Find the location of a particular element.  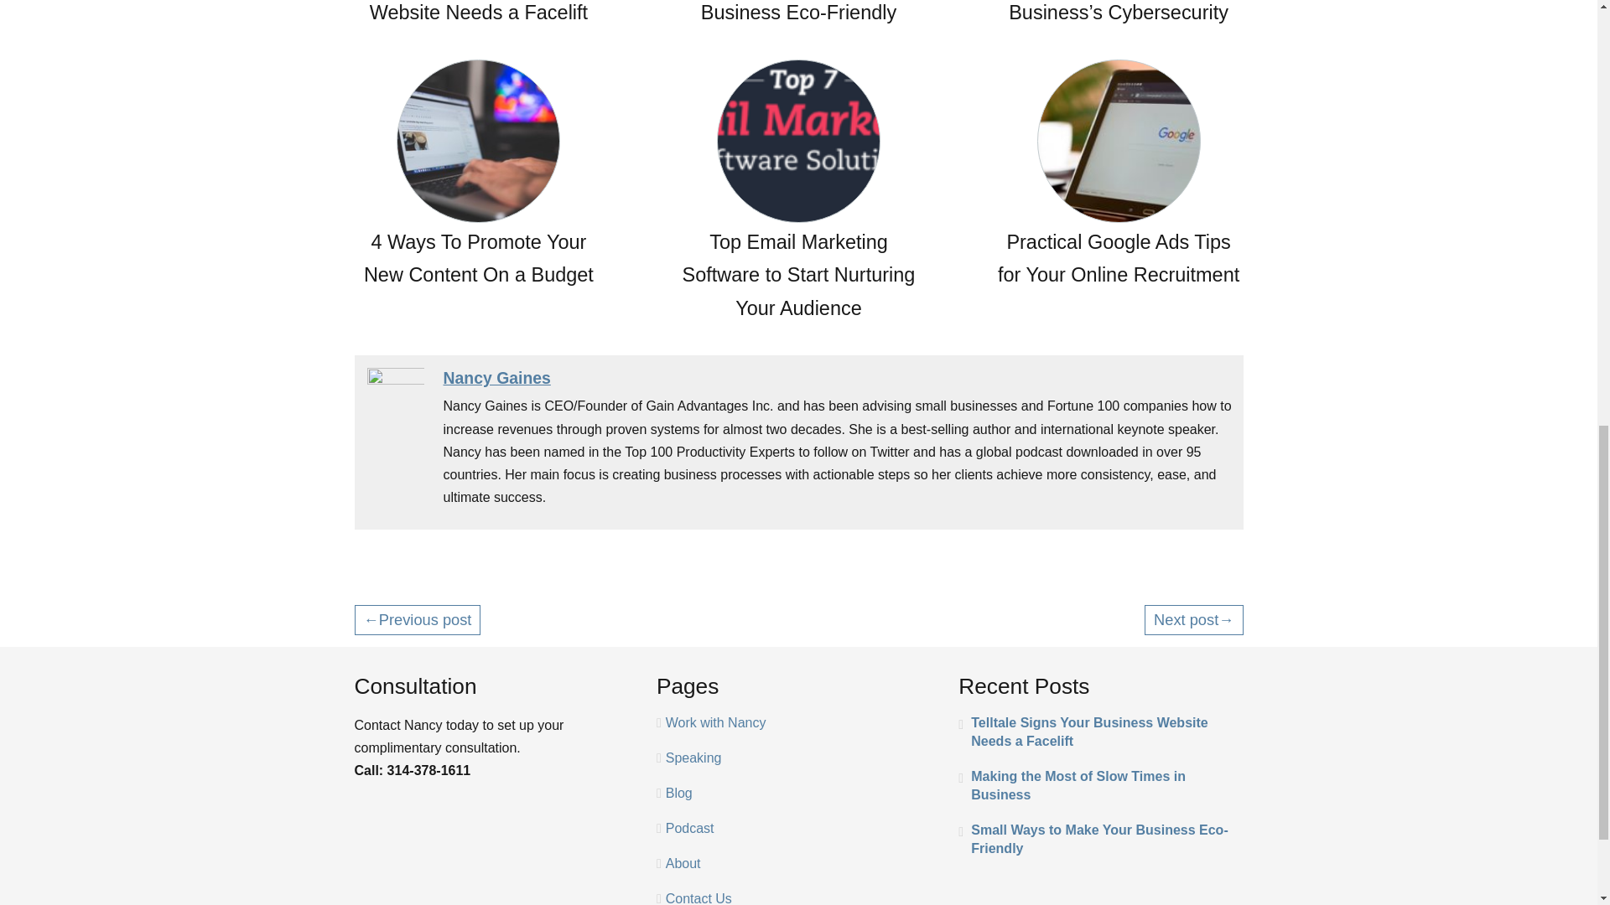

Work with Nancy is located at coordinates (716, 722).